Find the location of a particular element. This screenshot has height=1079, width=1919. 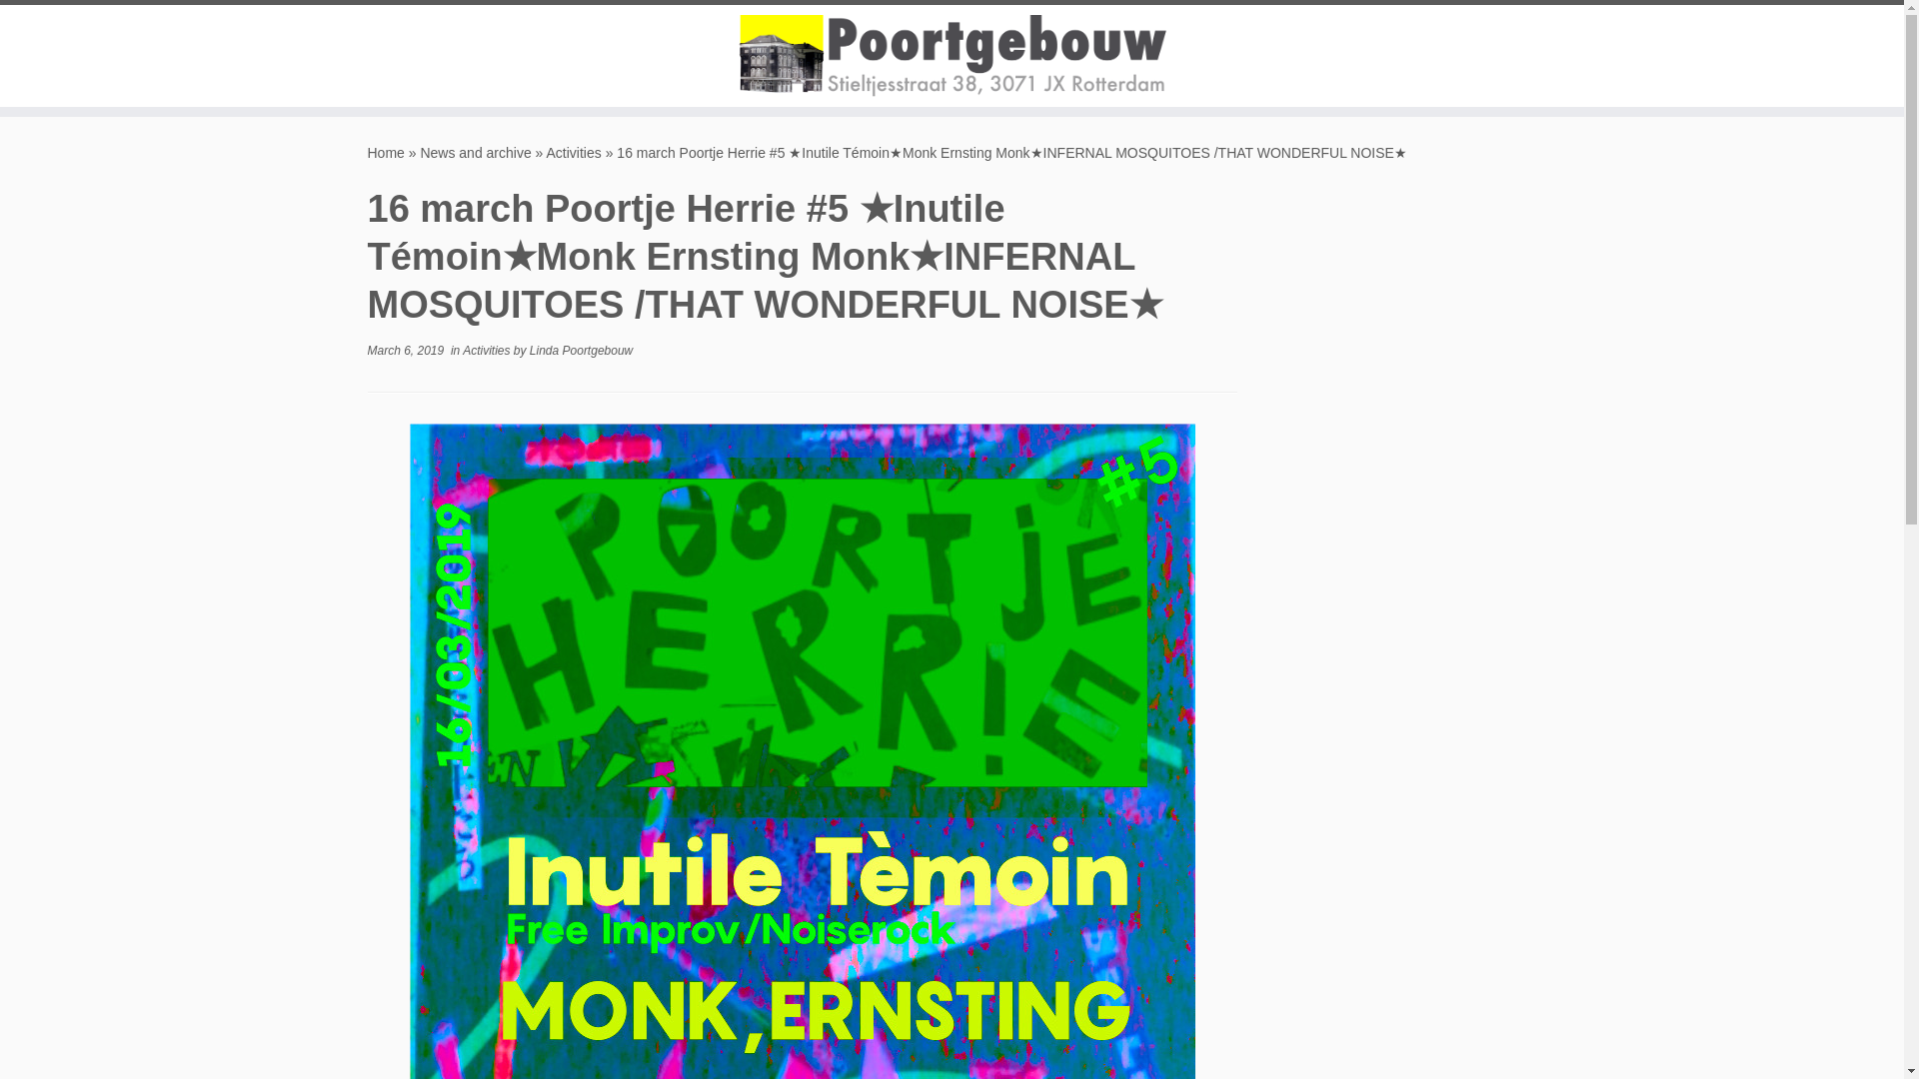

Home is located at coordinates (386, 152).